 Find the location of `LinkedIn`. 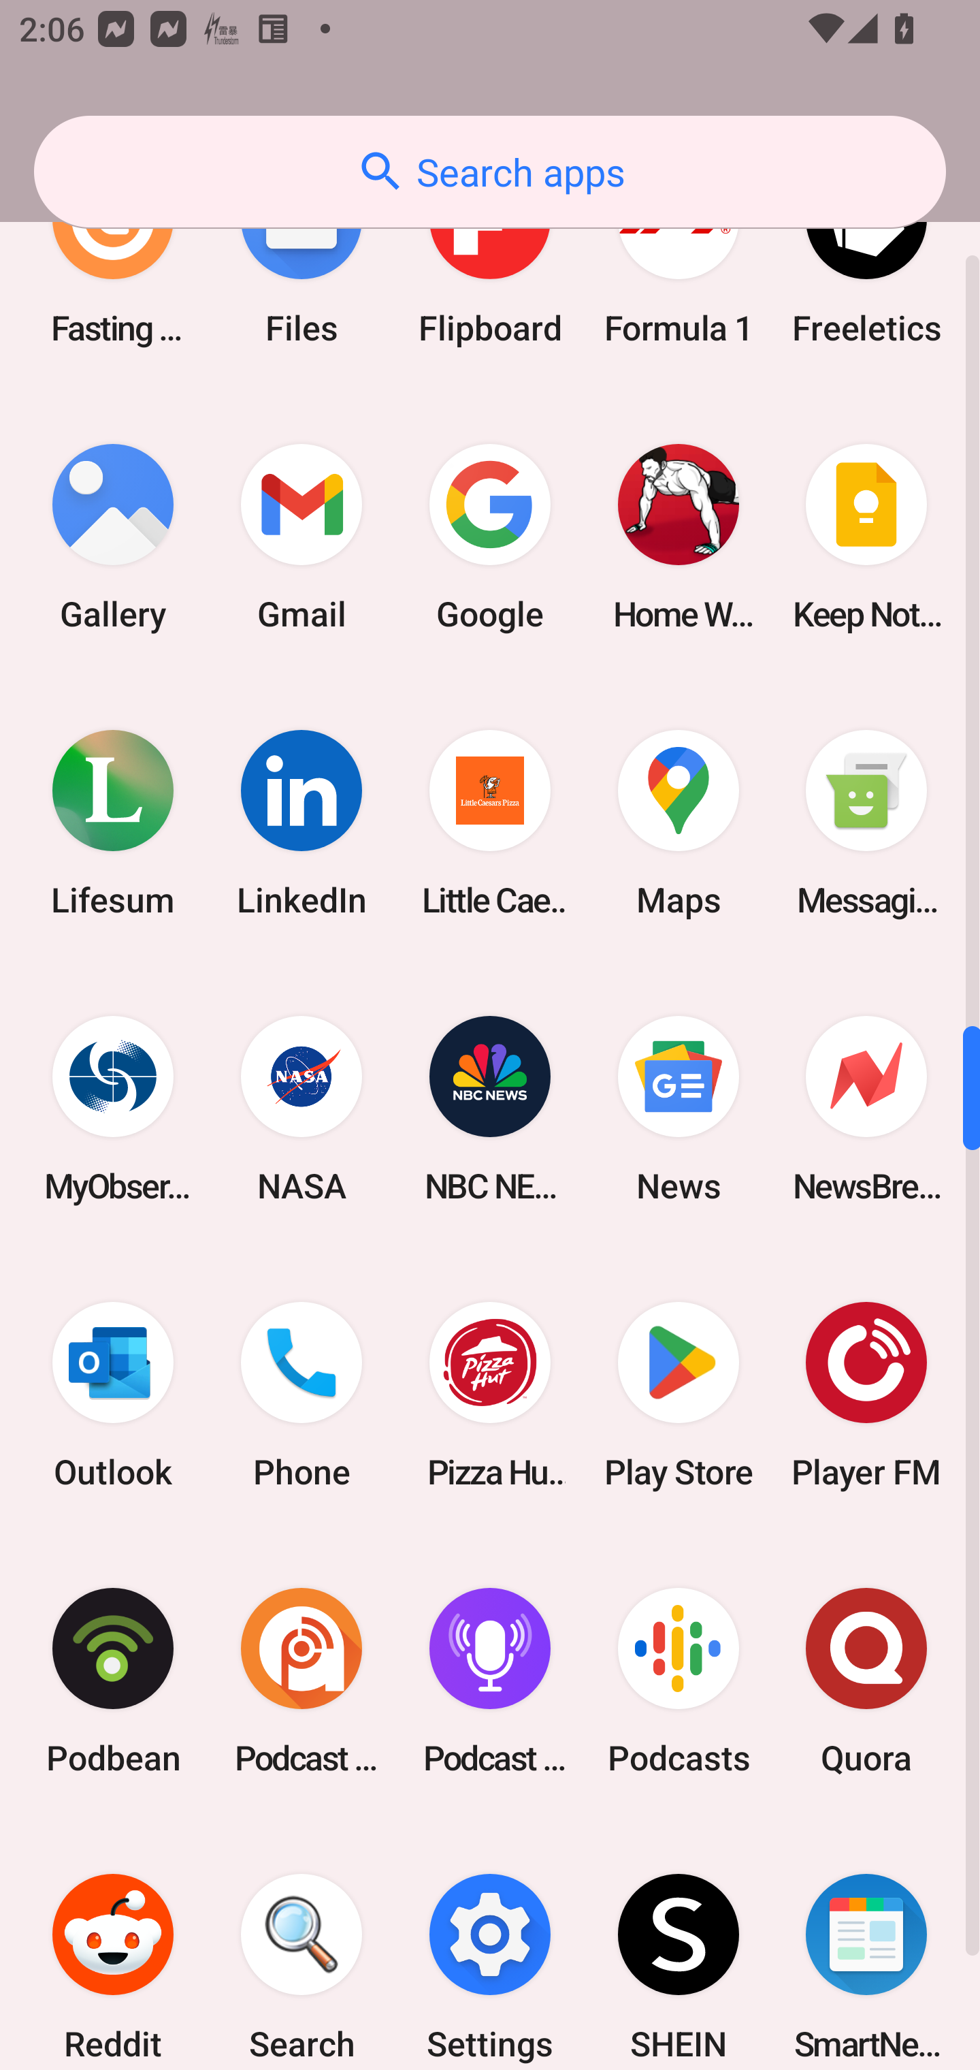

LinkedIn is located at coordinates (301, 824).